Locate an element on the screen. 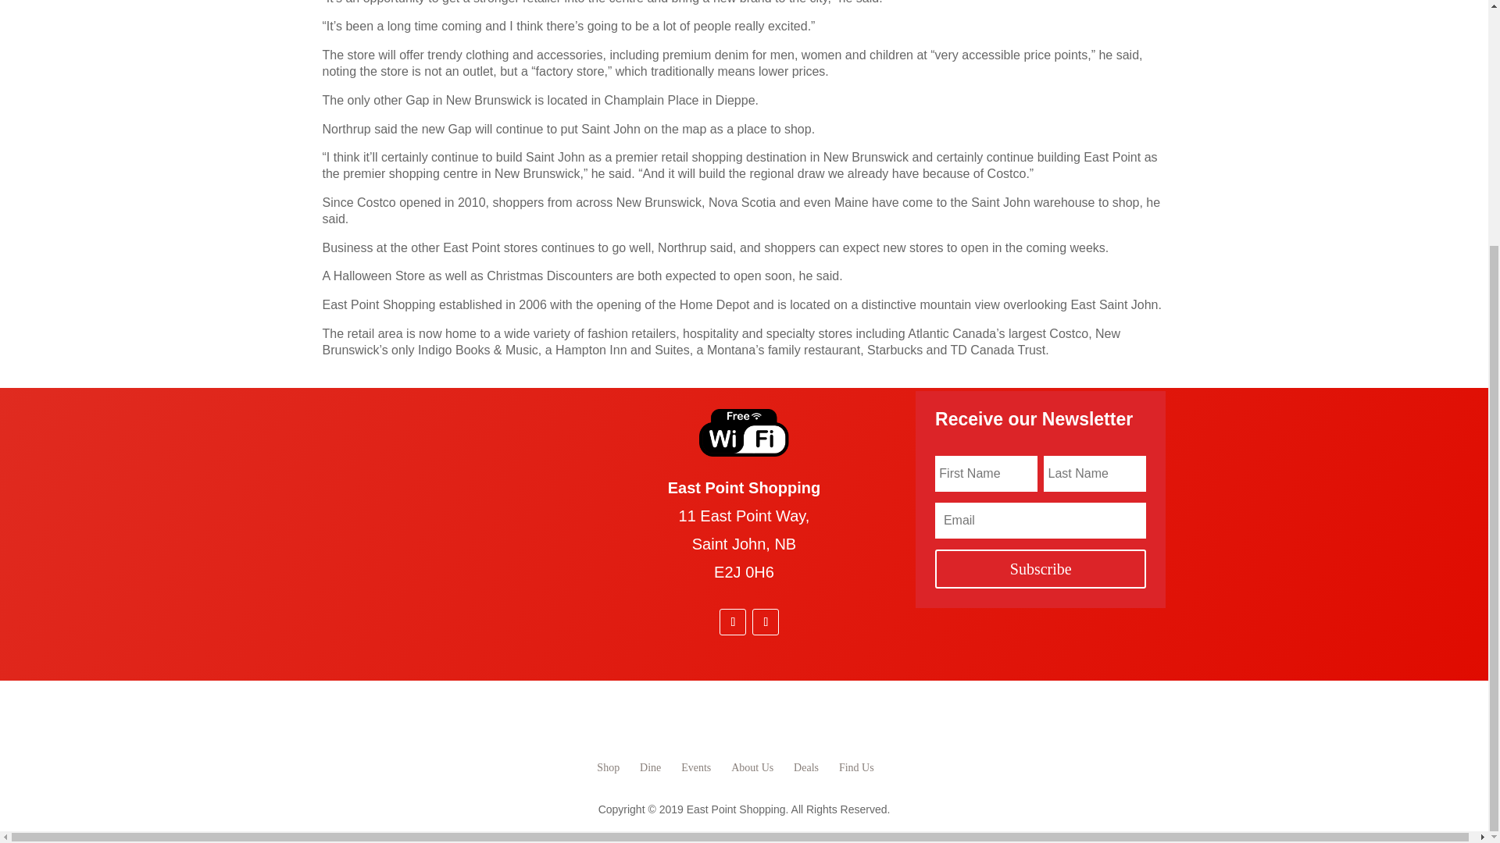 This screenshot has width=1500, height=843. Shop is located at coordinates (608, 768).